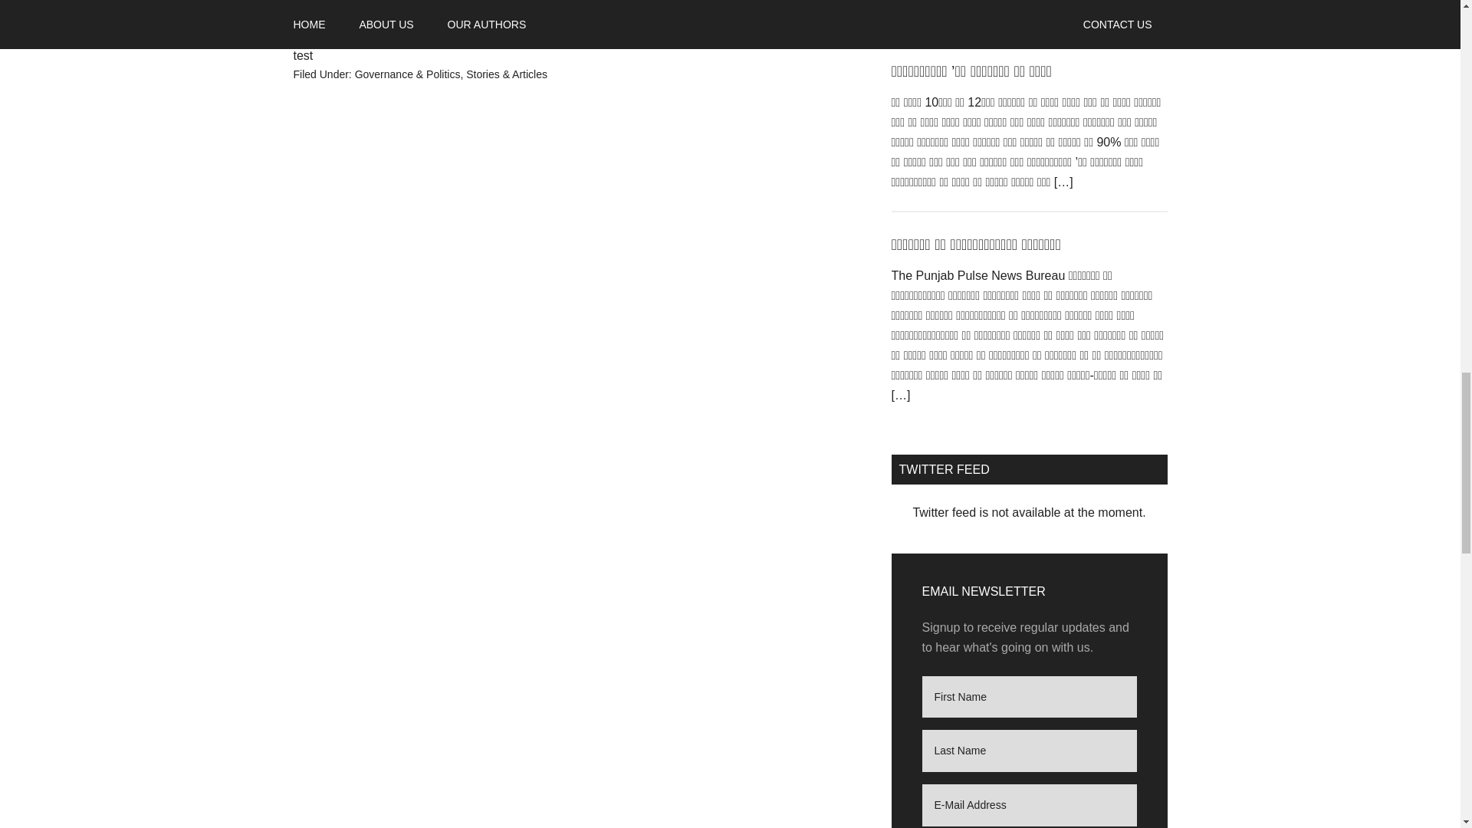 The height and width of the screenshot is (828, 1472). Describe the element at coordinates (398, 31) in the screenshot. I see `Pinterest` at that location.